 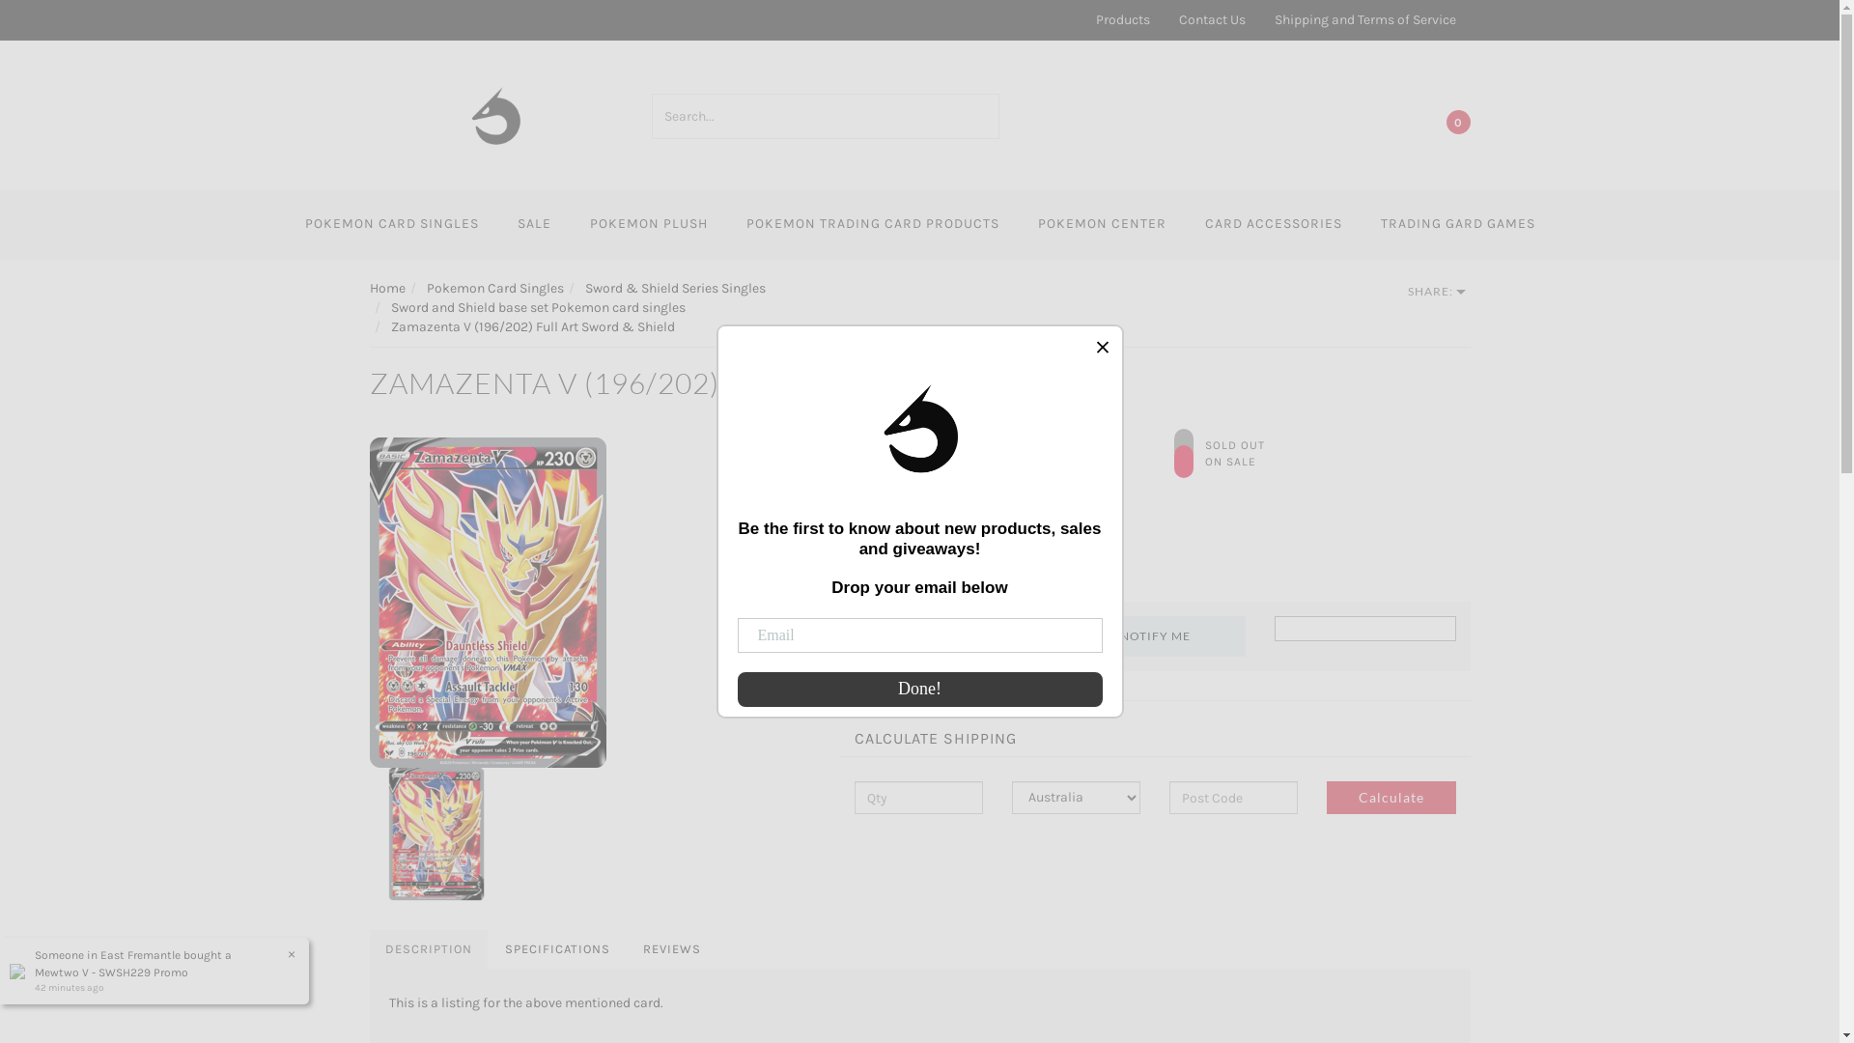 I want to click on Sword and Shield base set Pokemon card singles, so click(x=537, y=307).